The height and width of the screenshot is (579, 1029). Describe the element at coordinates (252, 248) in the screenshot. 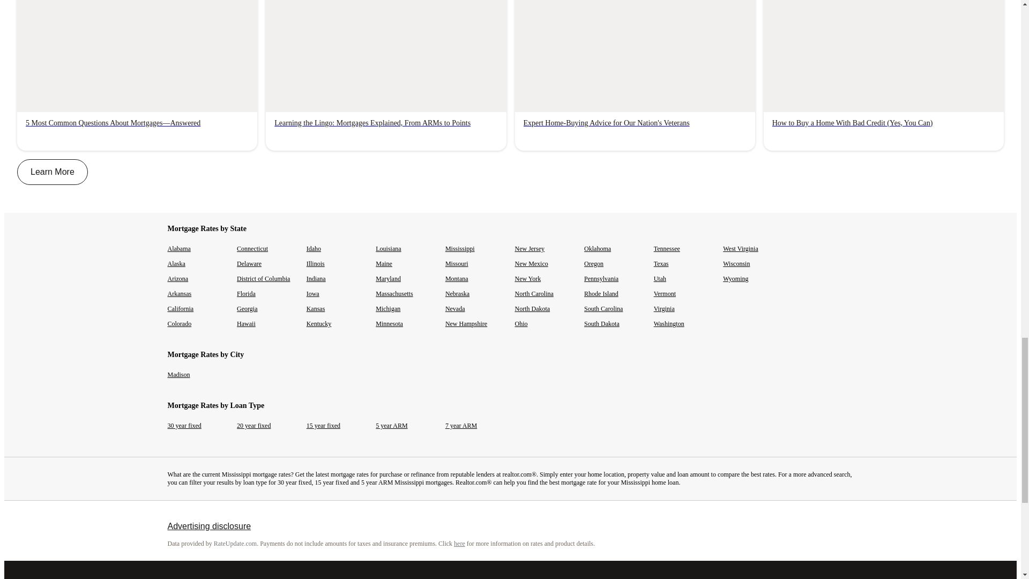

I see `Connecticut` at that location.